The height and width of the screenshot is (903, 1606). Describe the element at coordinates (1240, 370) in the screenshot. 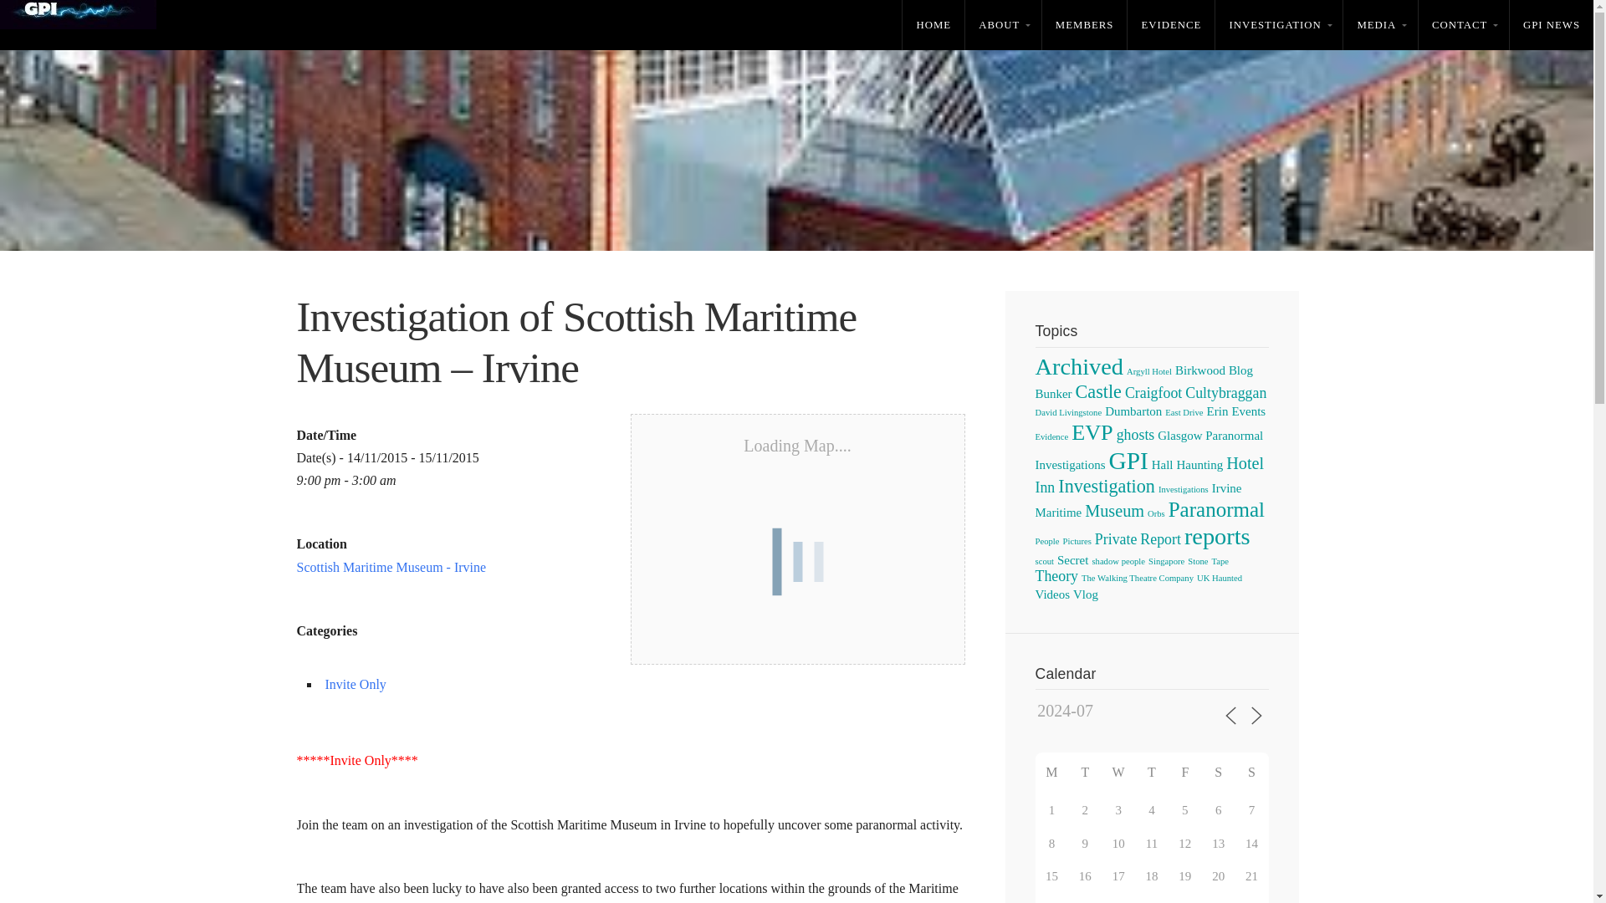

I see `Blog` at that location.